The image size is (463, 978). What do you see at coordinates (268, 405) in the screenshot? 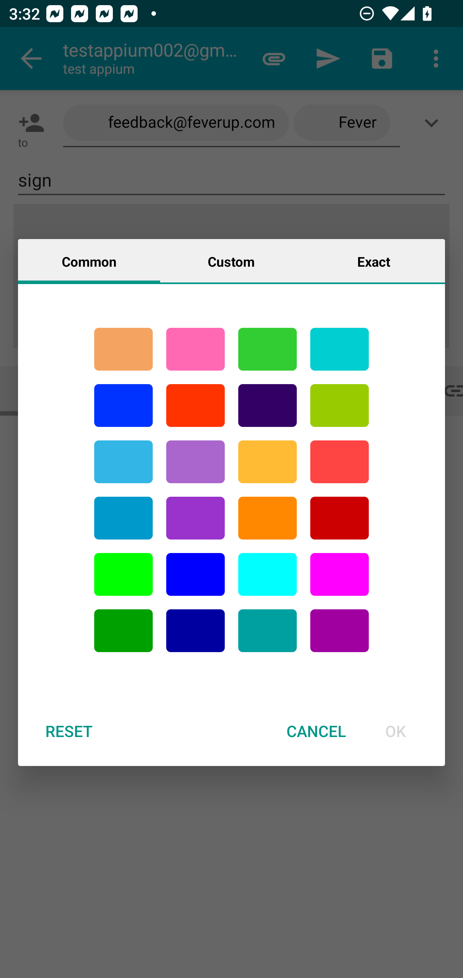
I see `Dark purple` at bounding box center [268, 405].